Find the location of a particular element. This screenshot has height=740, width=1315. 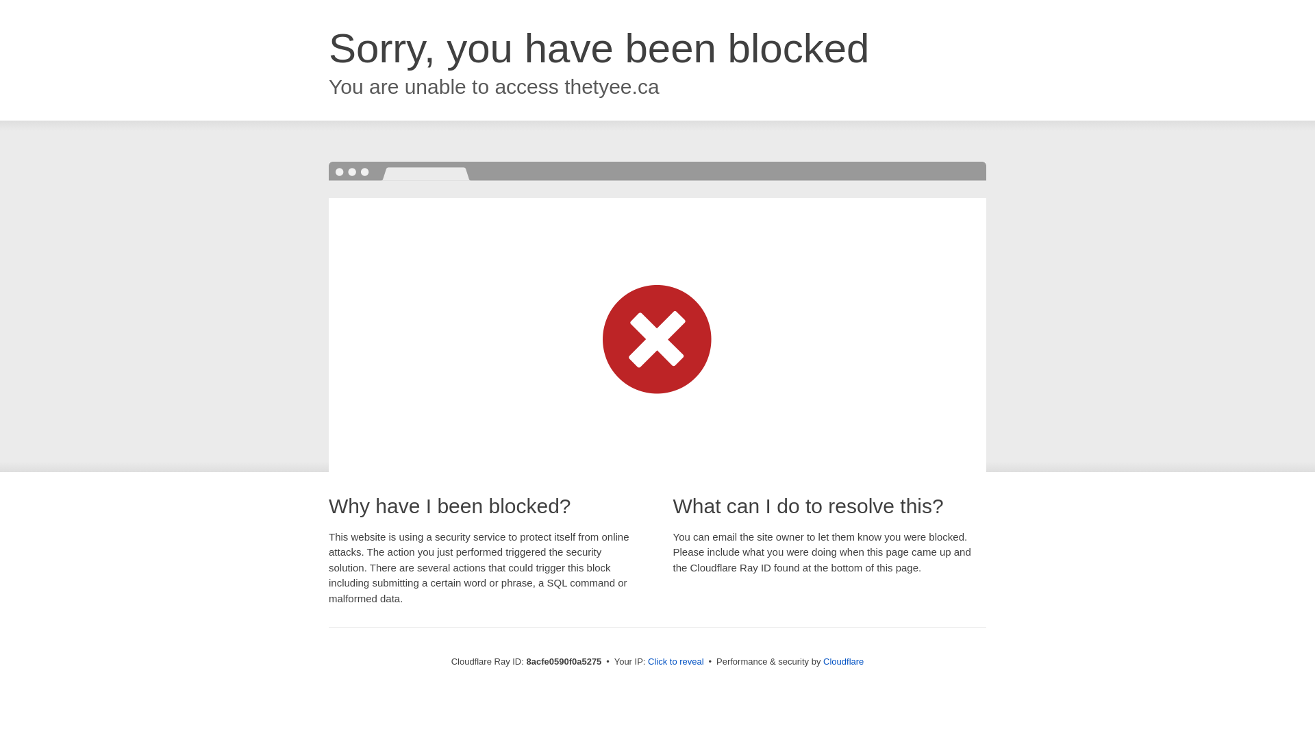

Click to reveal is located at coordinates (675, 662).